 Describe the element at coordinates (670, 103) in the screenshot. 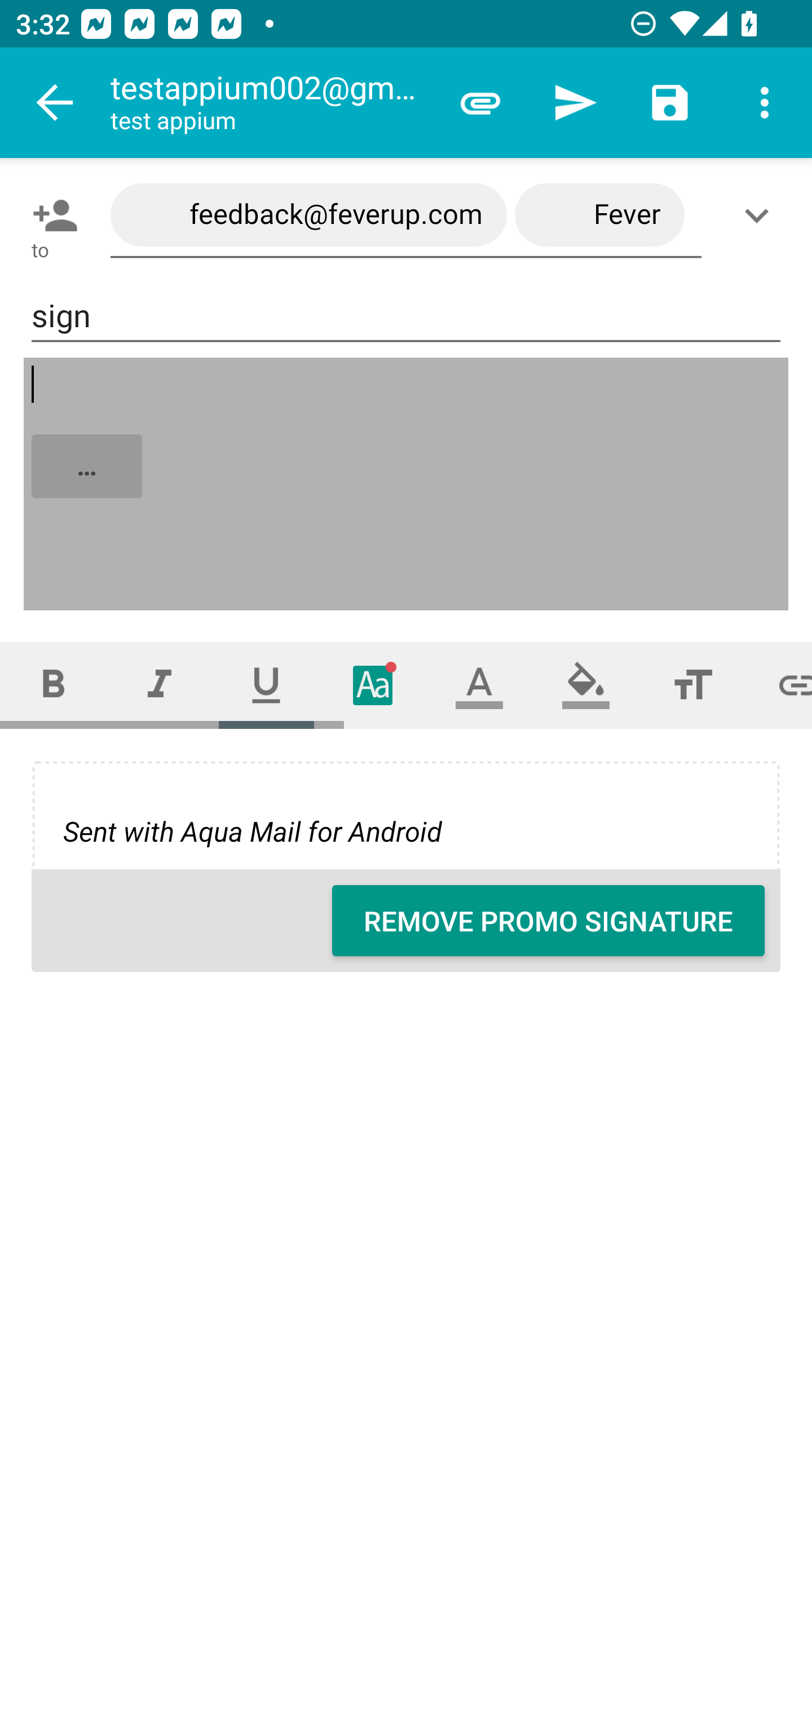

I see `Save` at that location.